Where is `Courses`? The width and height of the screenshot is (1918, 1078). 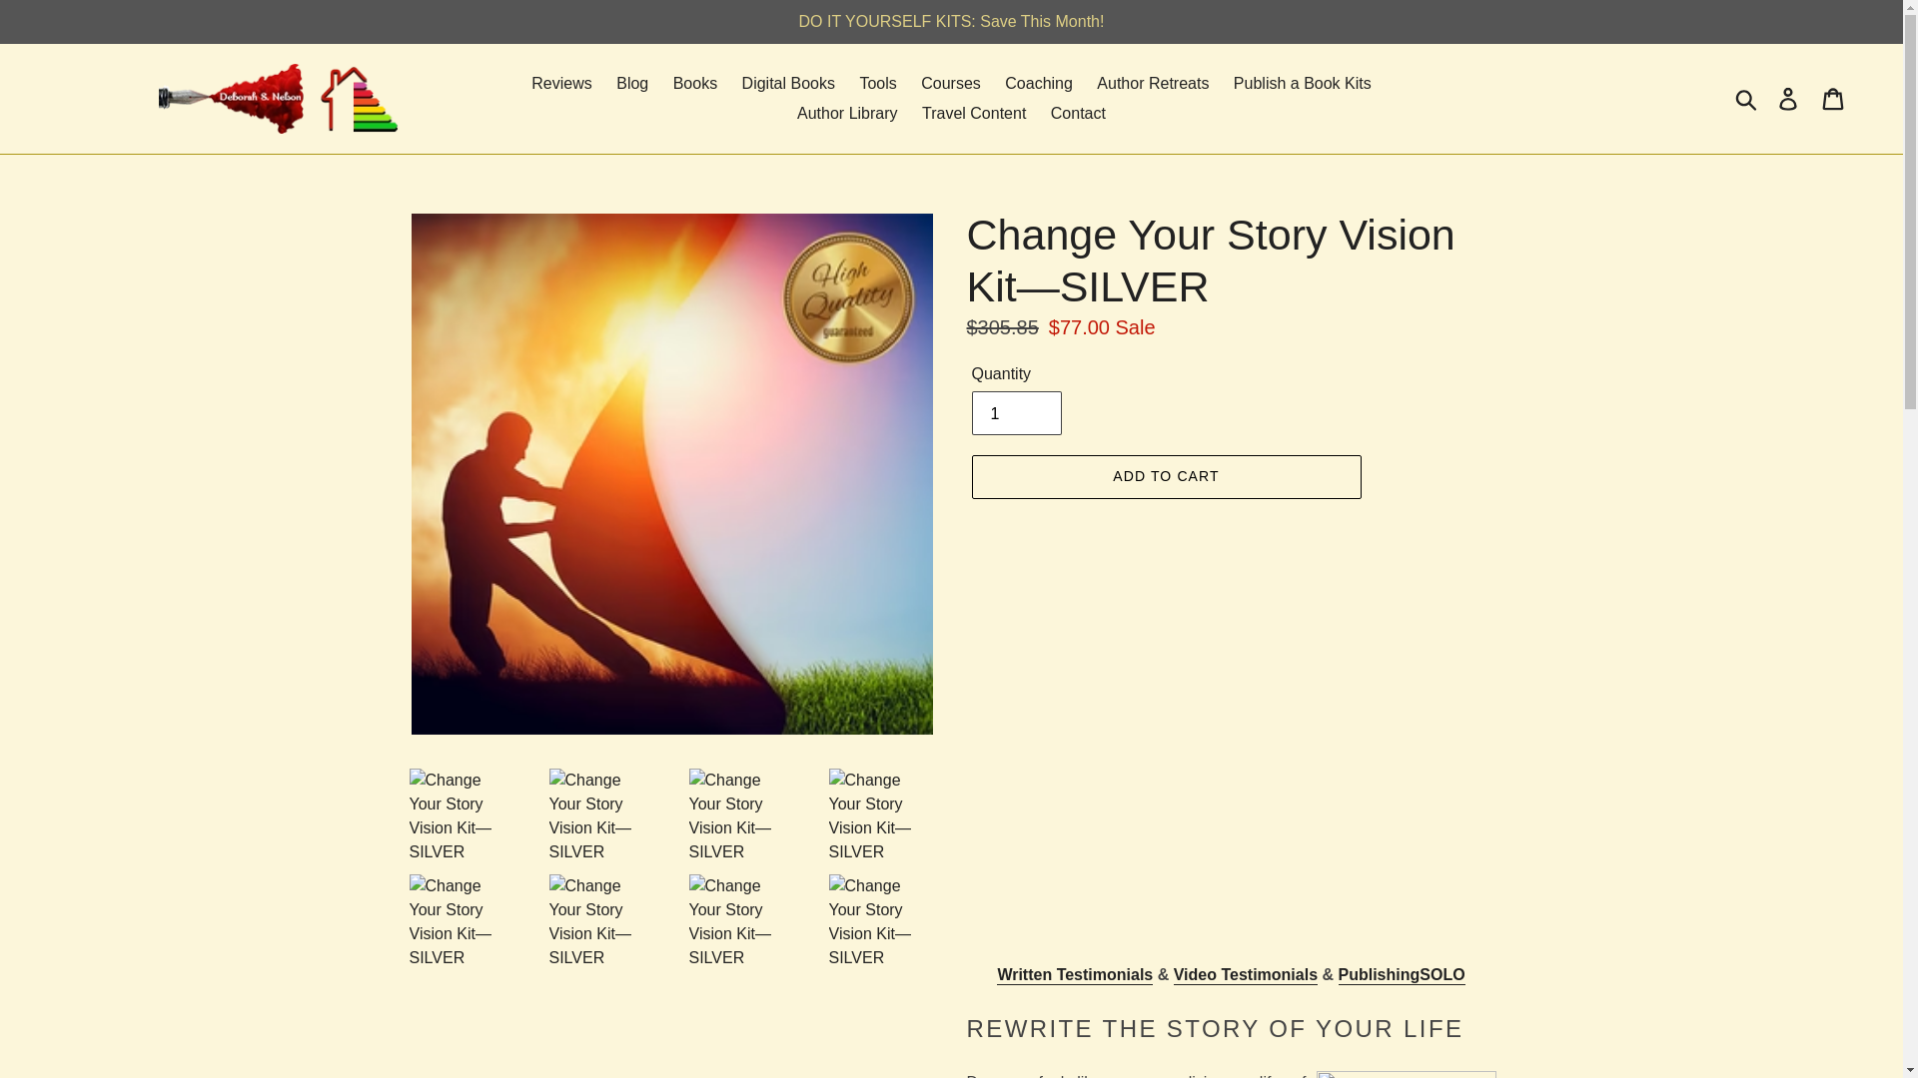 Courses is located at coordinates (951, 84).